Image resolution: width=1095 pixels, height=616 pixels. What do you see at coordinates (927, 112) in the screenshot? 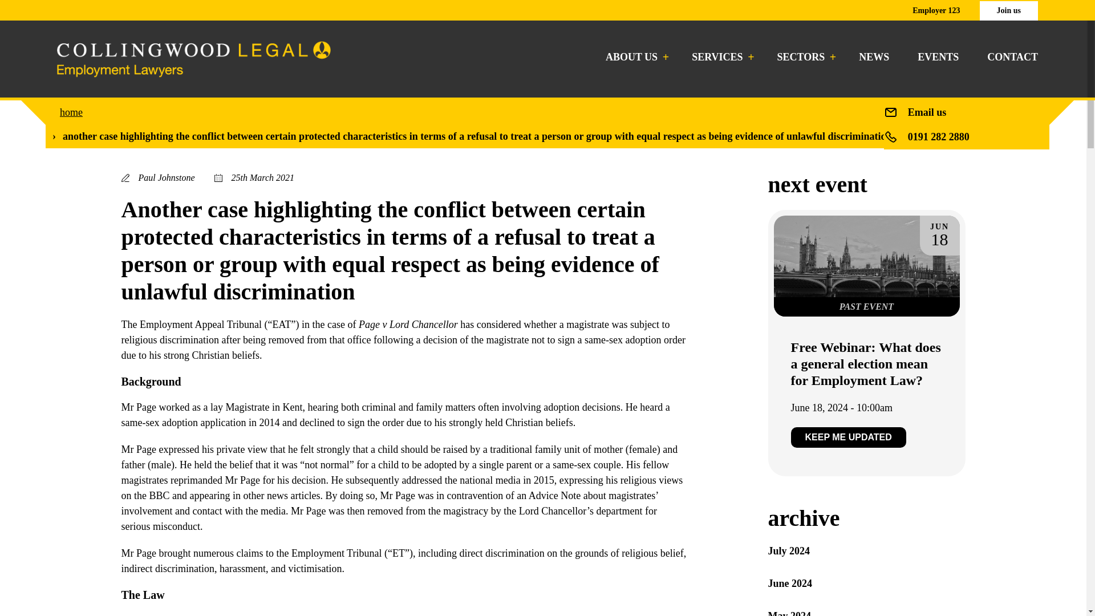
I see `Email us` at bounding box center [927, 112].